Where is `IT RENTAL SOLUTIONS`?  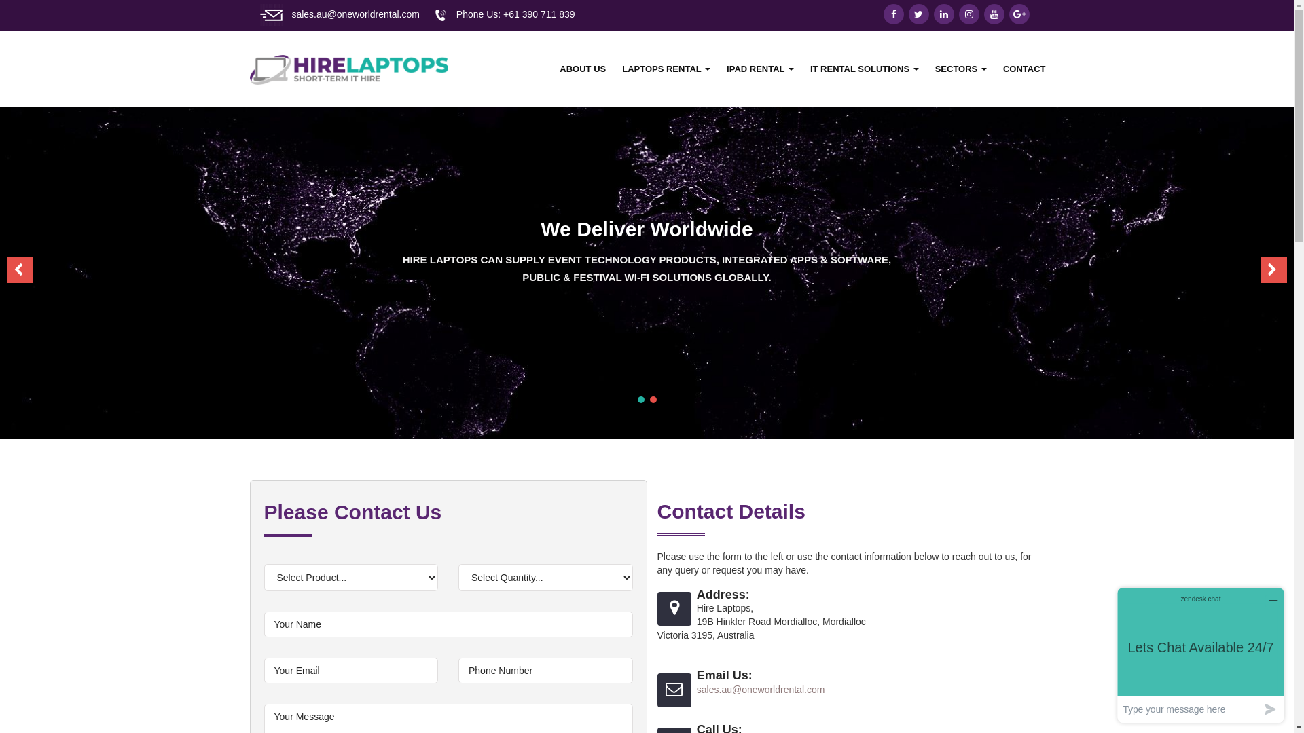 IT RENTAL SOLUTIONS is located at coordinates (865, 69).